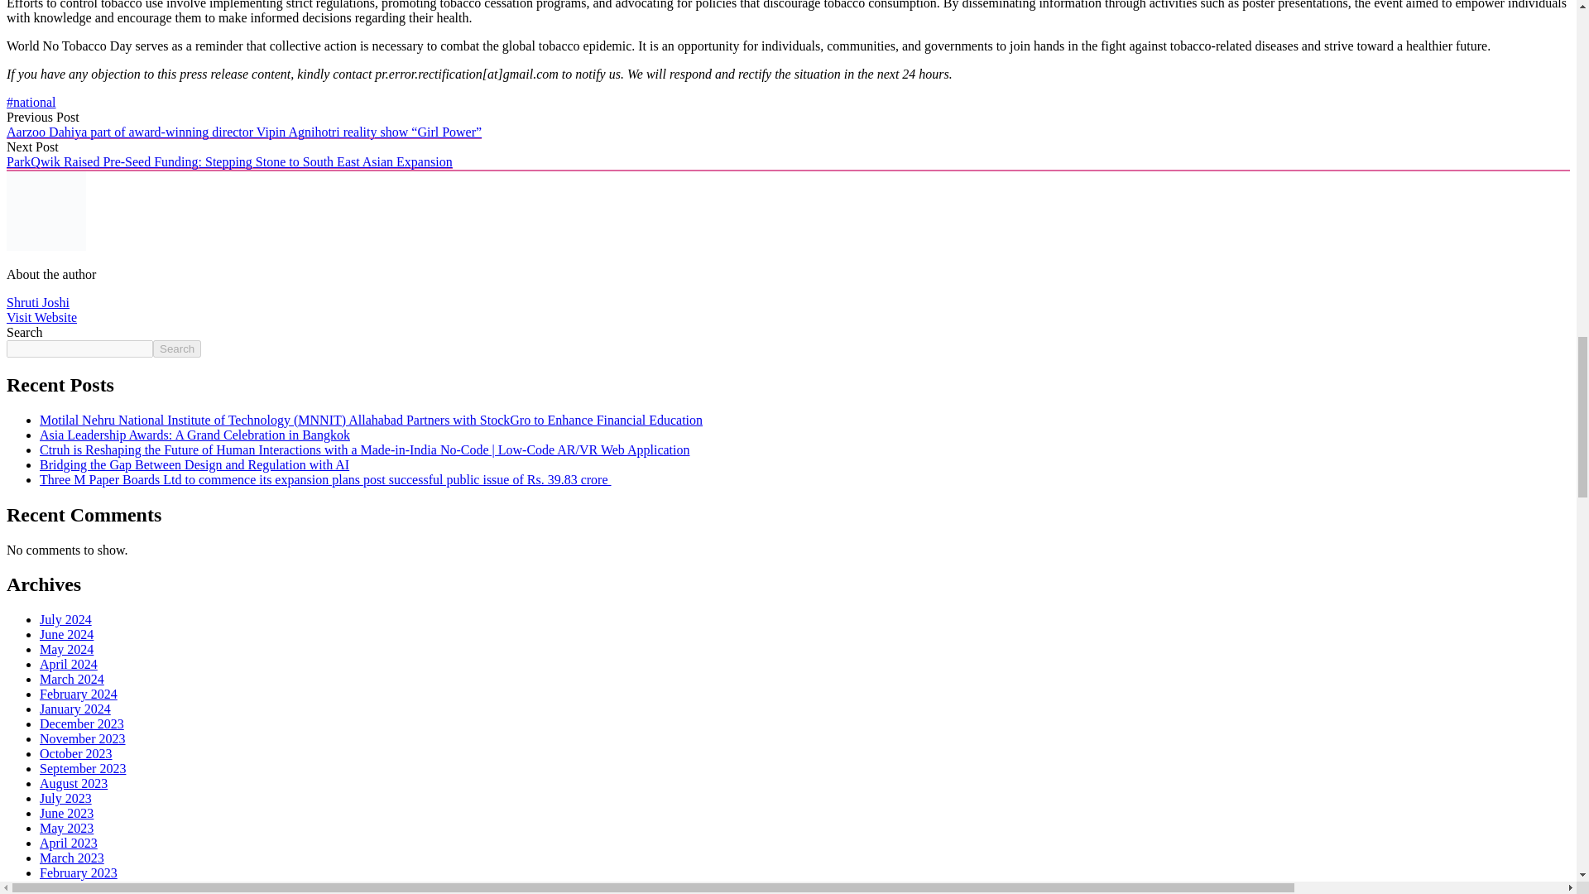  I want to click on July 2024, so click(66, 619).